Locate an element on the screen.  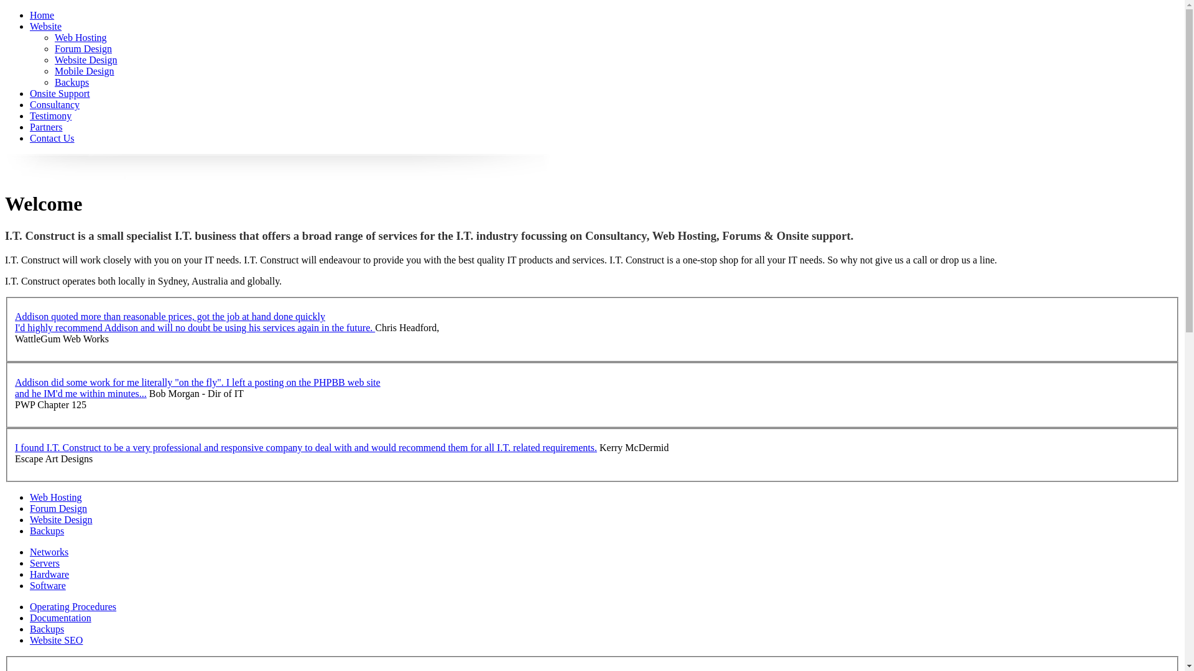
Backups is located at coordinates (72, 82).